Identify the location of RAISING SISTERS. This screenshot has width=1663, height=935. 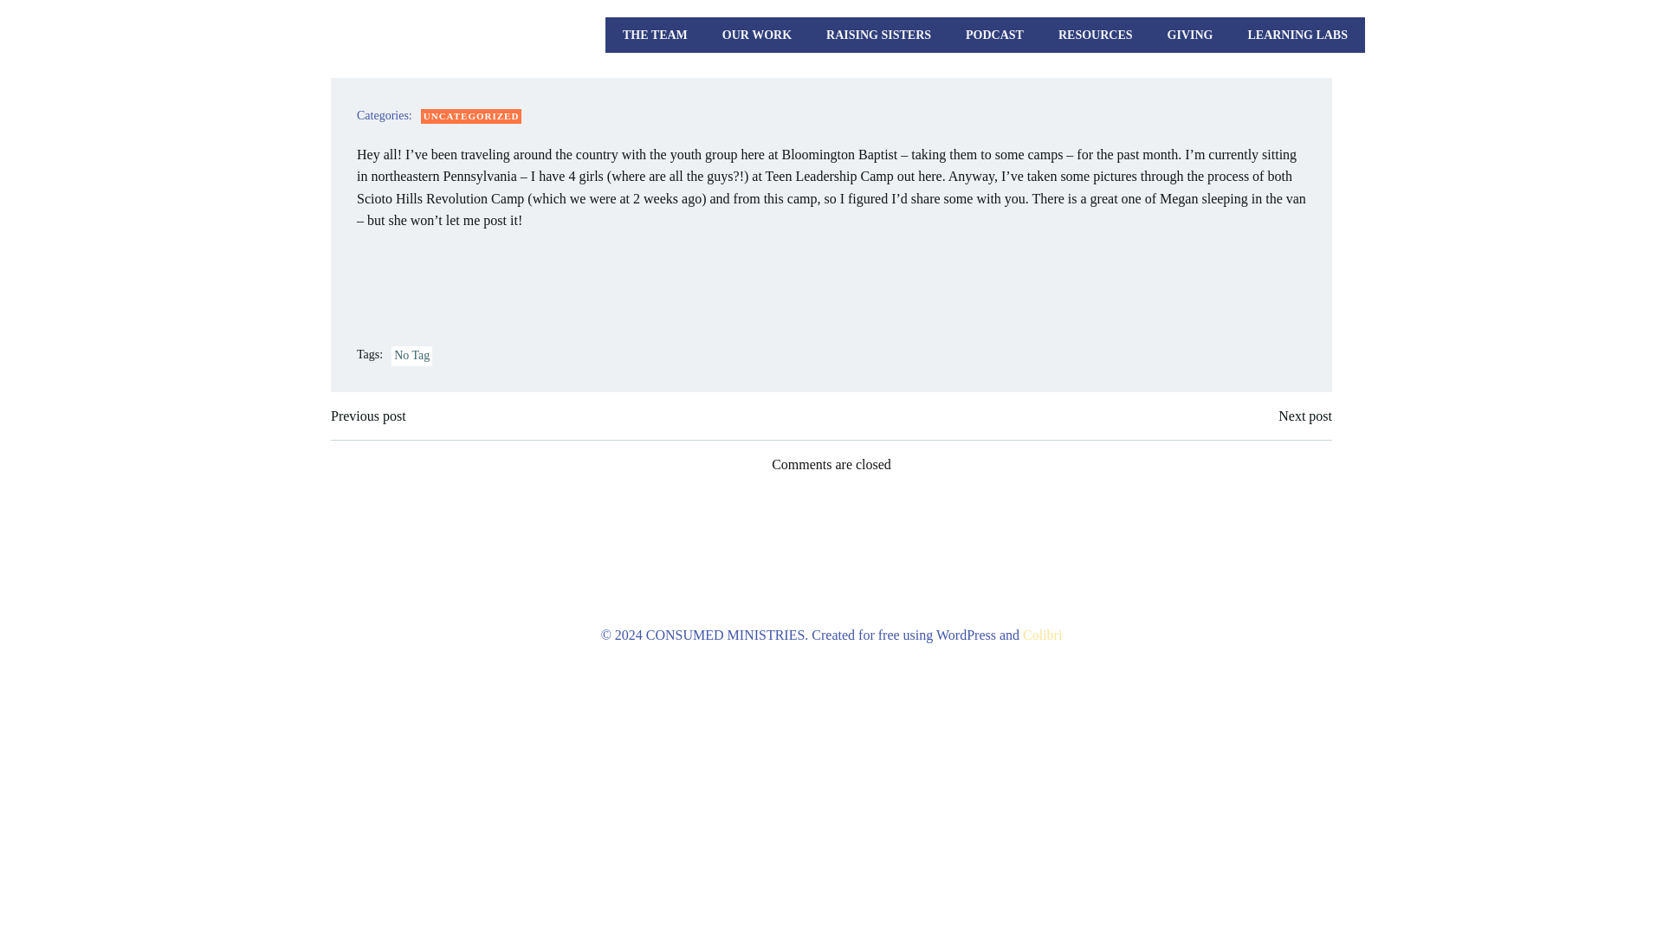
(878, 35).